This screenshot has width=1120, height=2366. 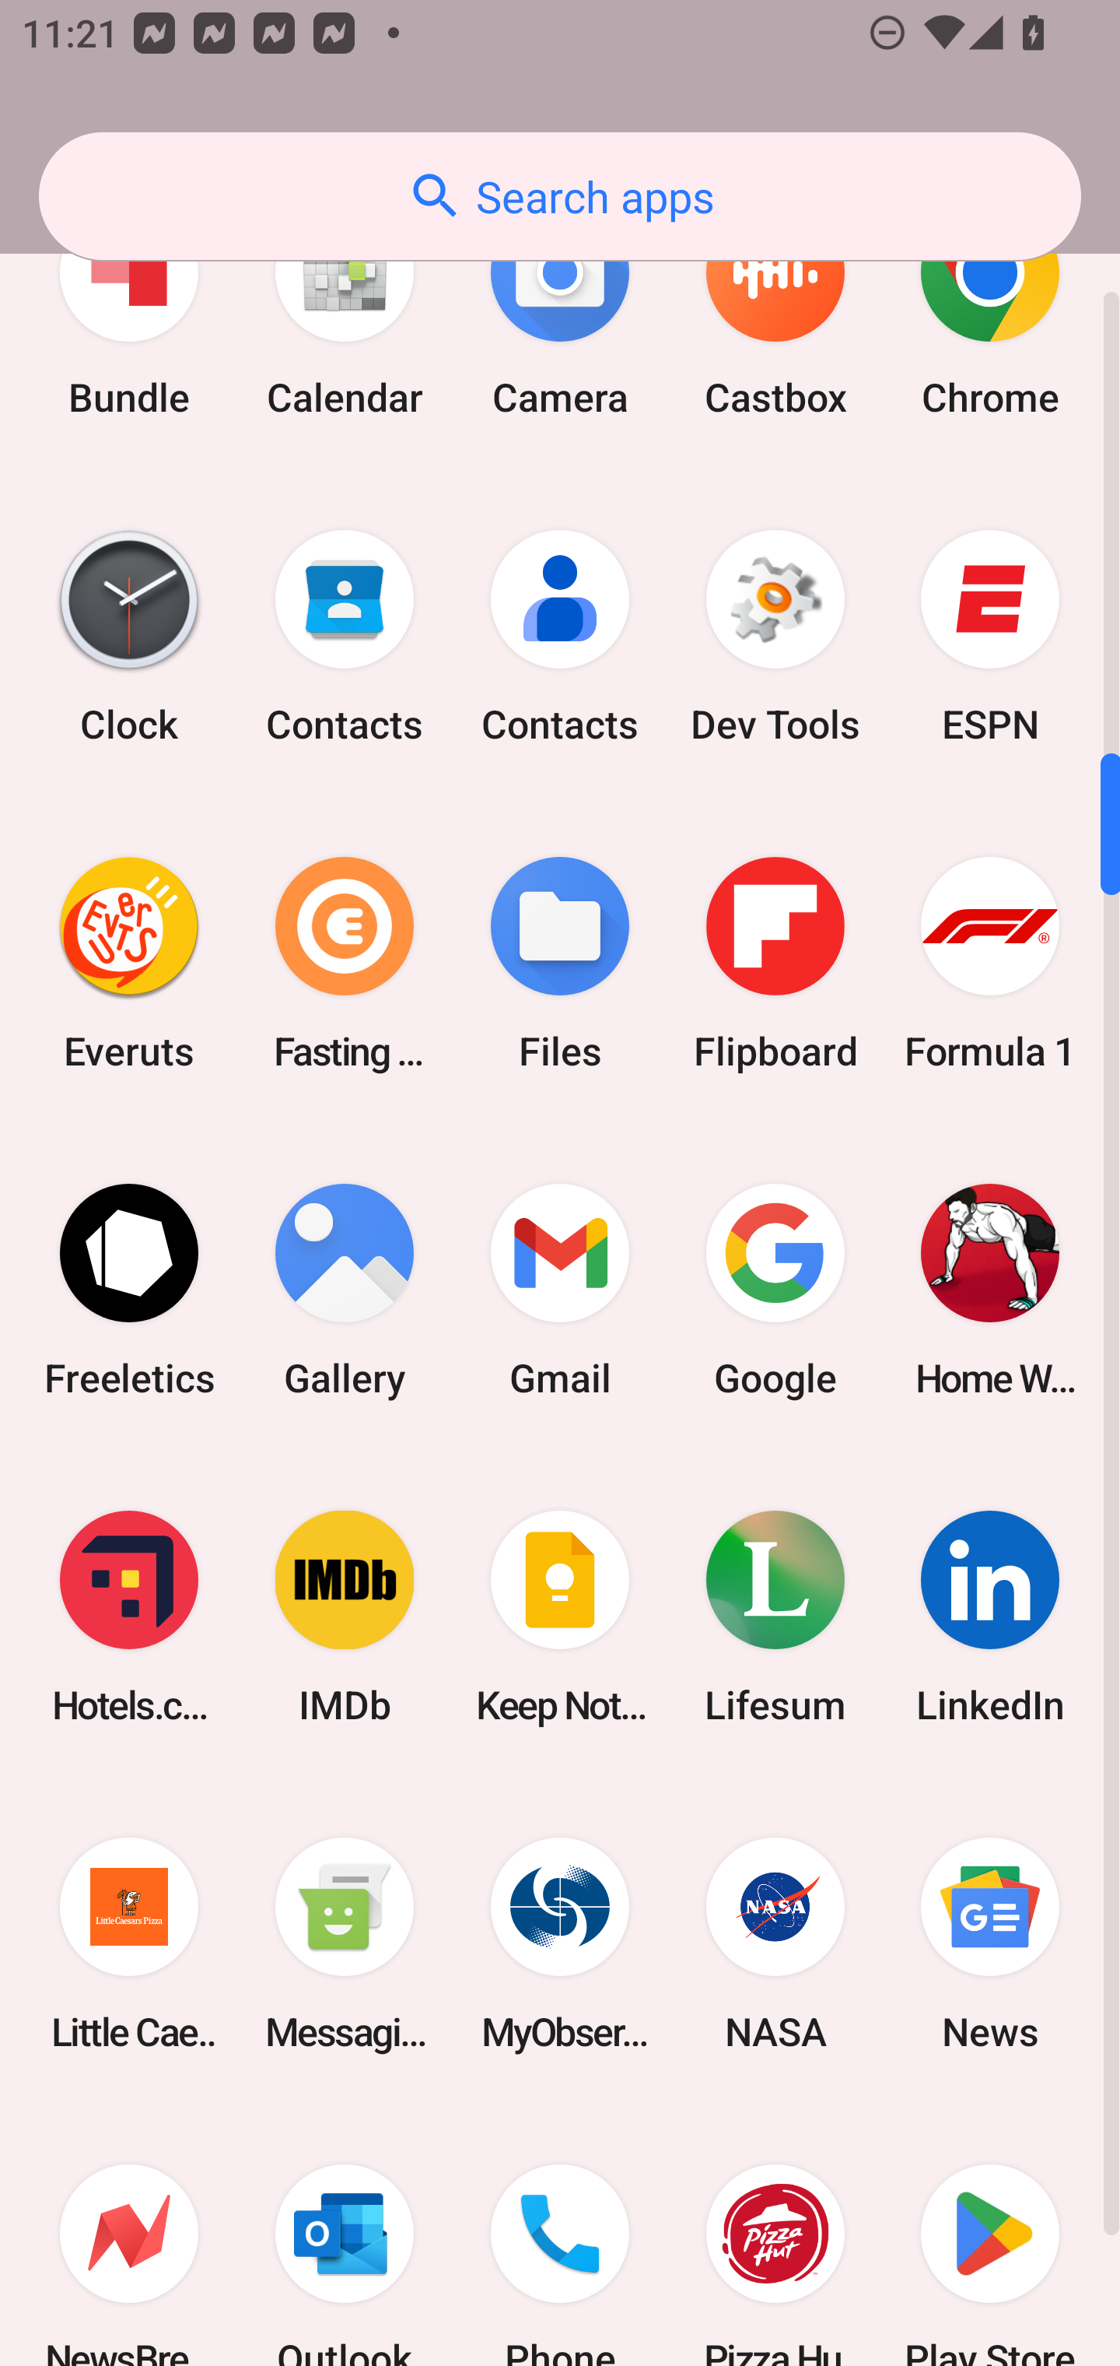 I want to click on NewsBreak, so click(x=129, y=2237).